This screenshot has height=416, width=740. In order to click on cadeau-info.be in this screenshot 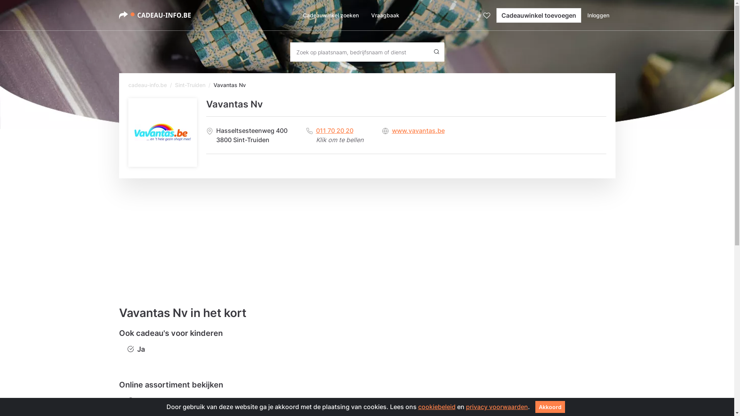, I will do `click(147, 85)`.